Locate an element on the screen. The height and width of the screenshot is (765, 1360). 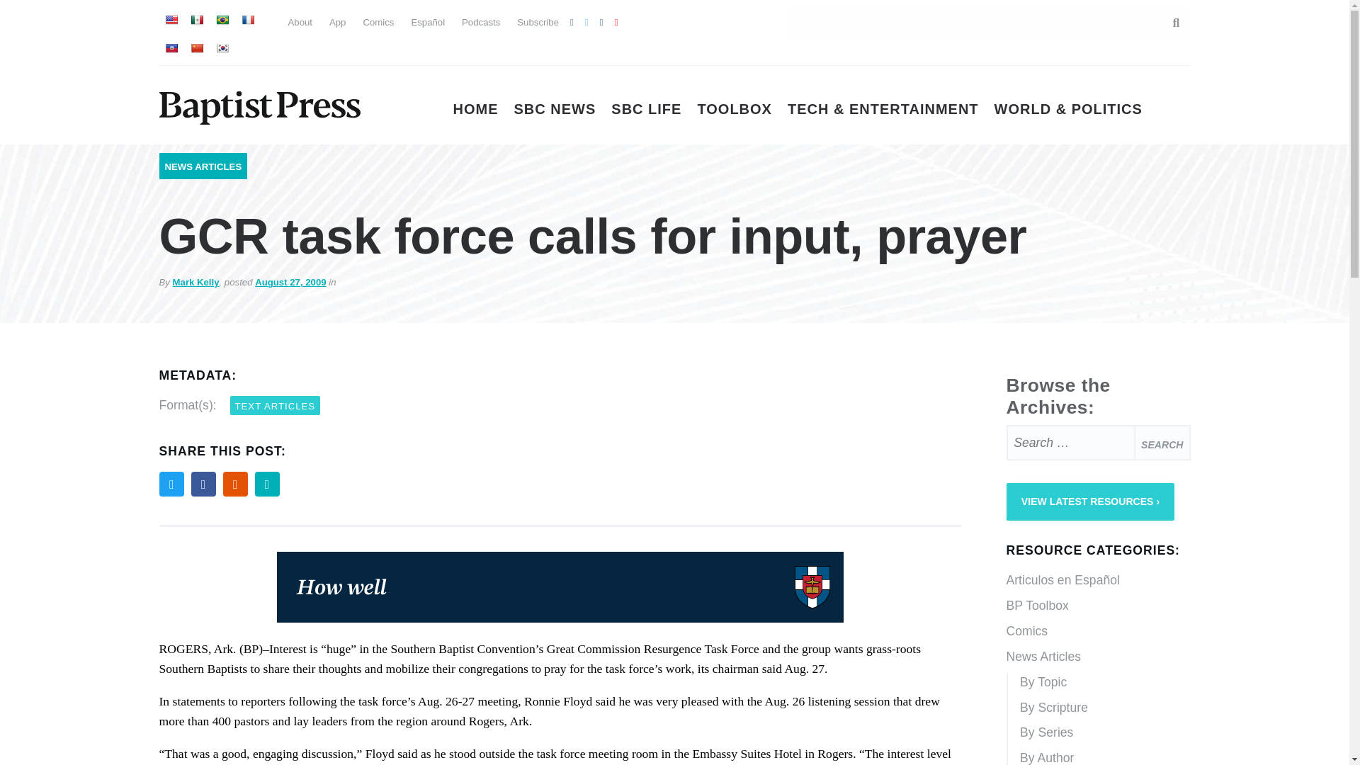
French is located at coordinates (246, 20).